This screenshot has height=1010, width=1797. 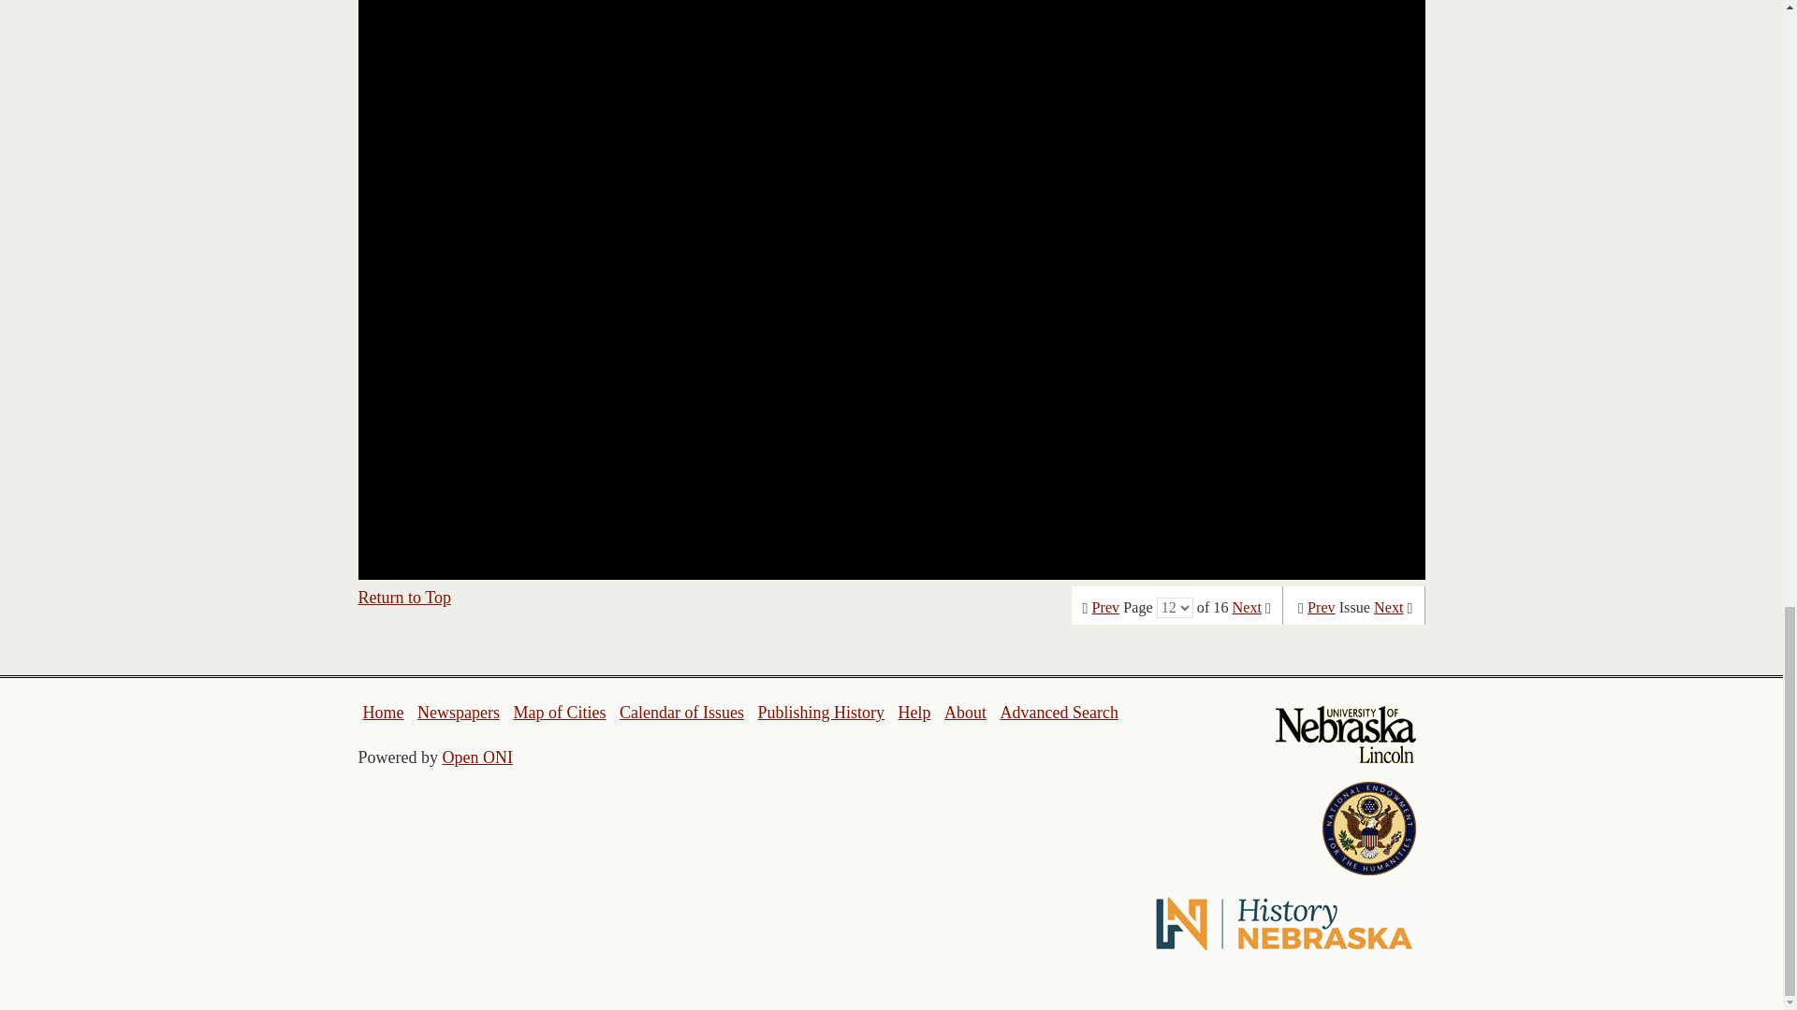 I want to click on About, so click(x=966, y=713).